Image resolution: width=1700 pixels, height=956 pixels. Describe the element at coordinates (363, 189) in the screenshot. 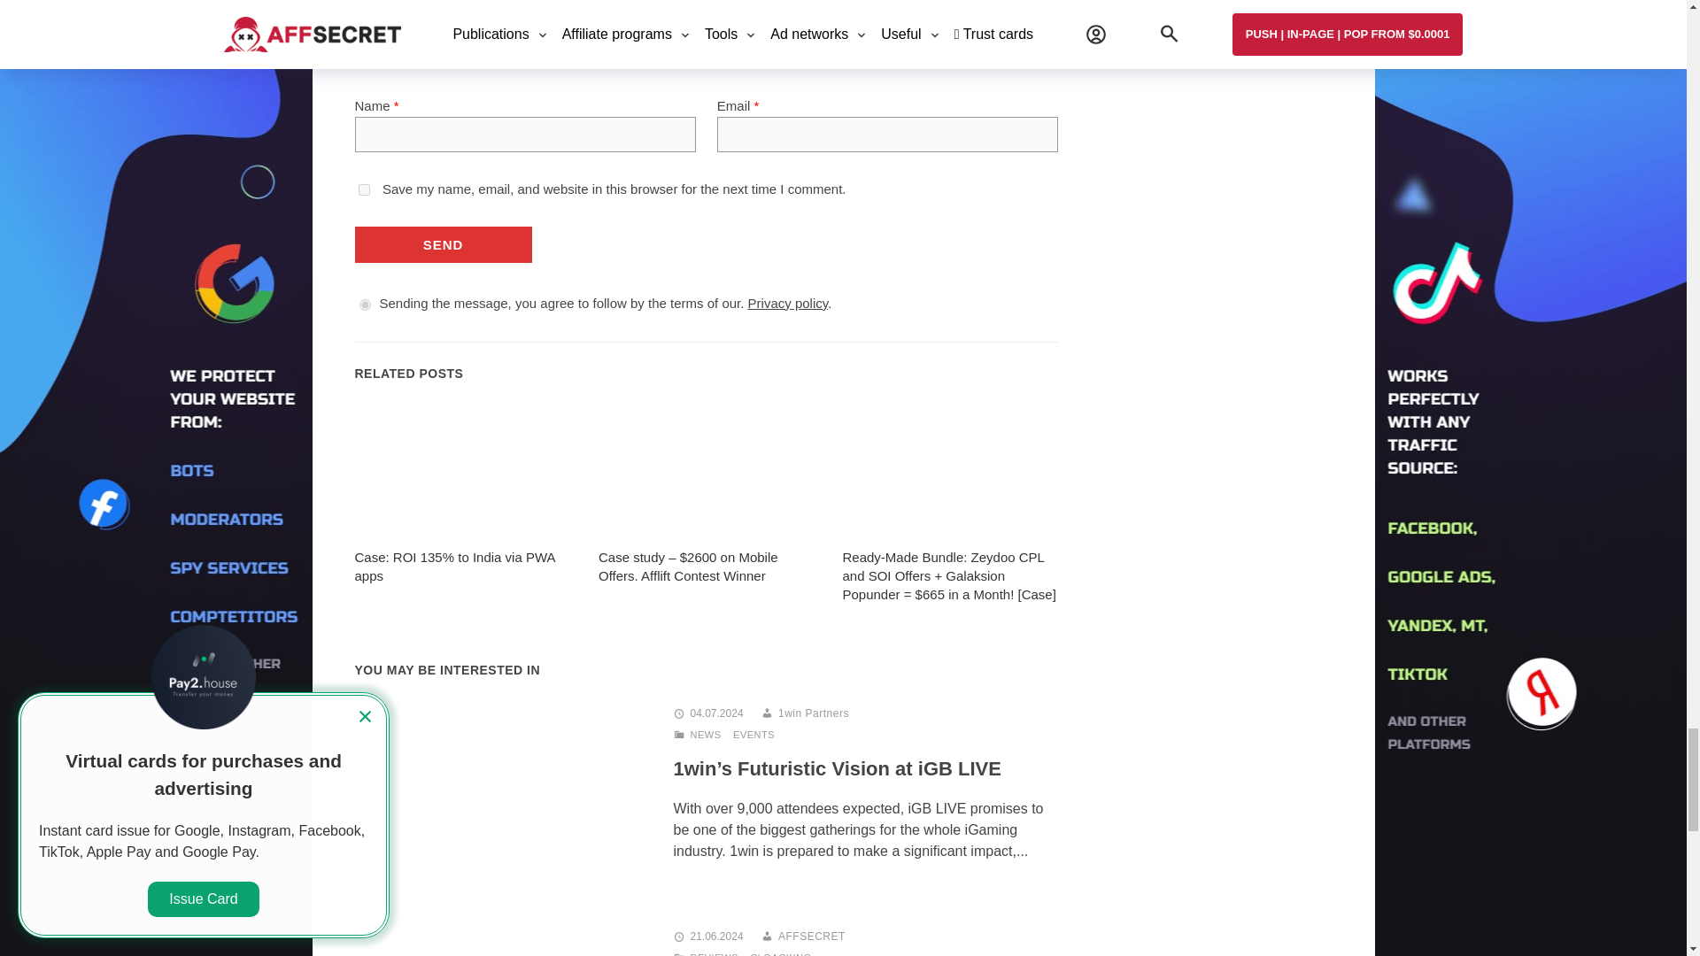

I see `yes` at that location.